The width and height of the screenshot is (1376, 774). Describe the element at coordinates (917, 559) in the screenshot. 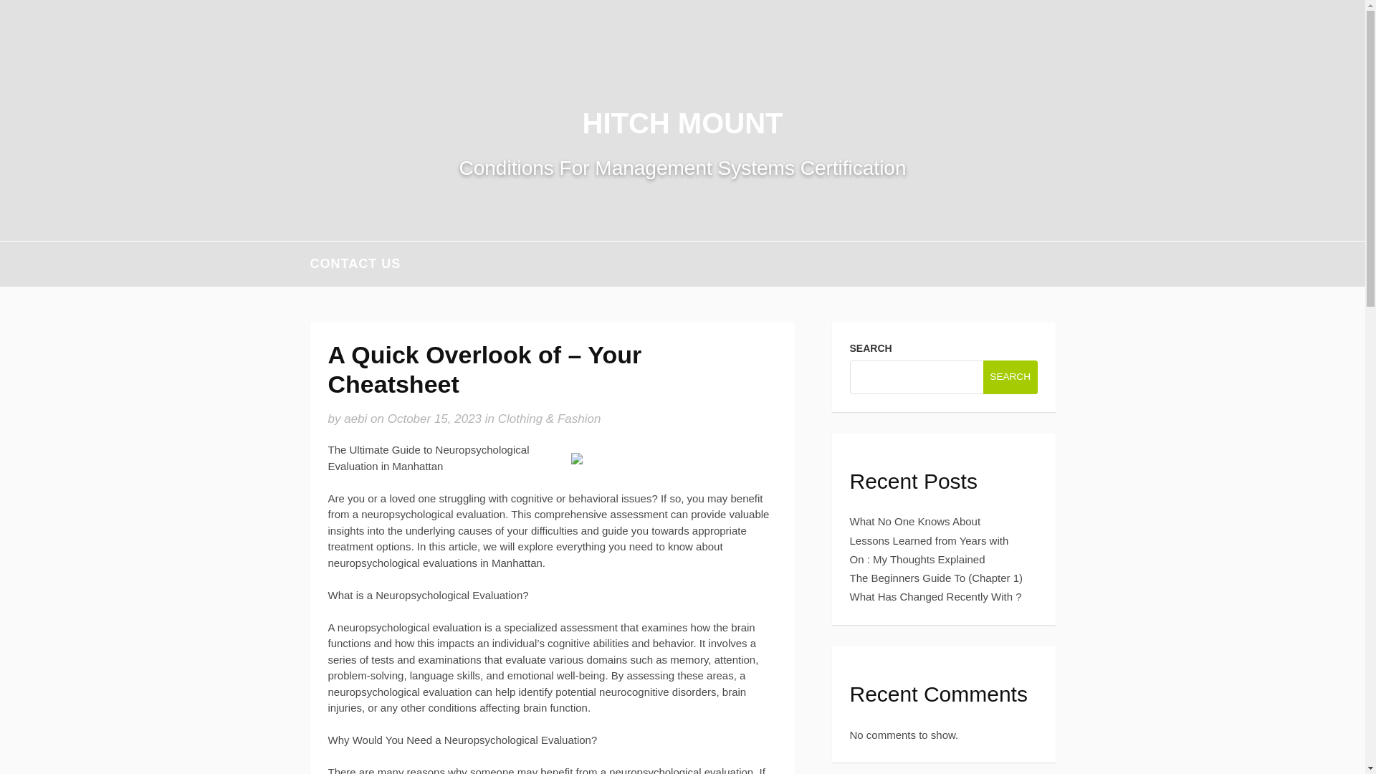

I see `On : My Thoughts Explained` at that location.